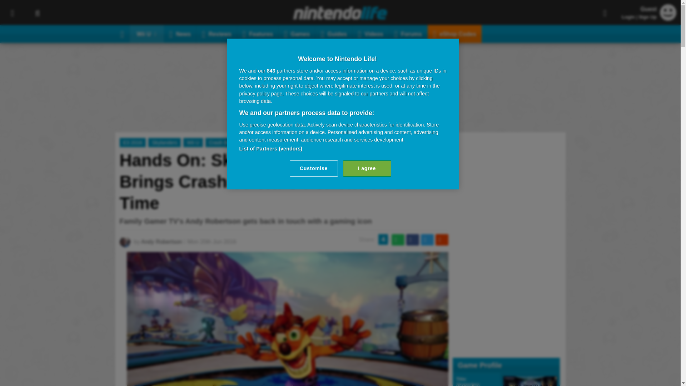  I want to click on News, so click(180, 34).